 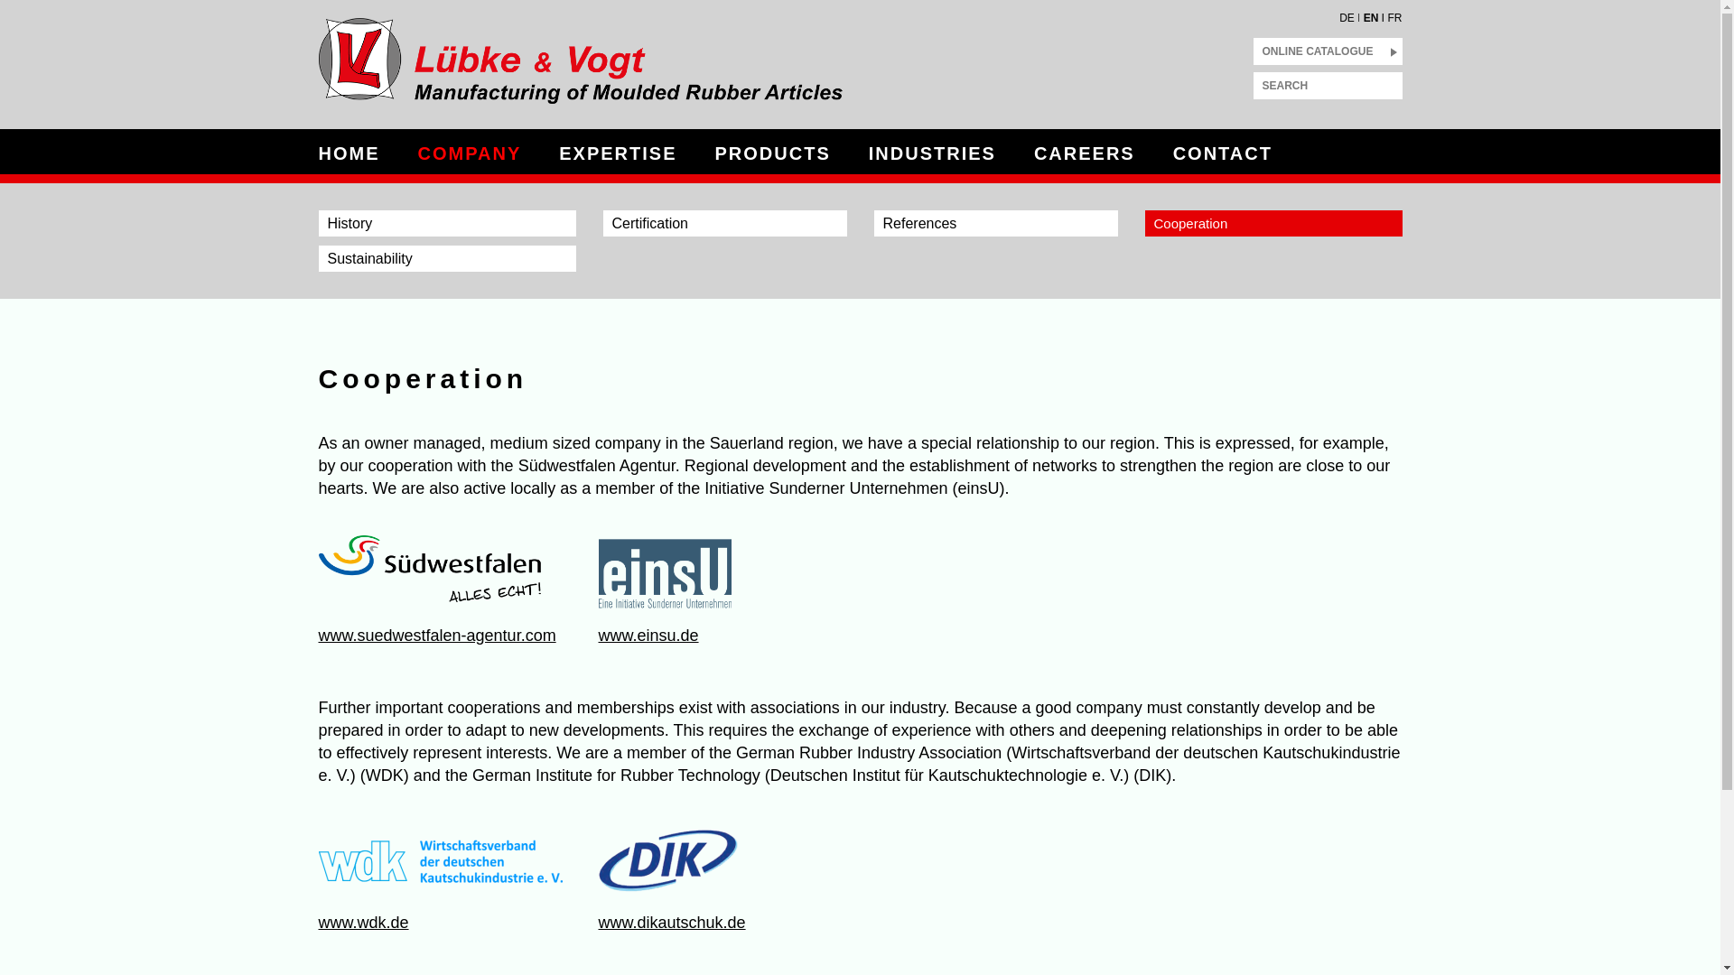 I want to click on einsU, so click(x=719, y=571).